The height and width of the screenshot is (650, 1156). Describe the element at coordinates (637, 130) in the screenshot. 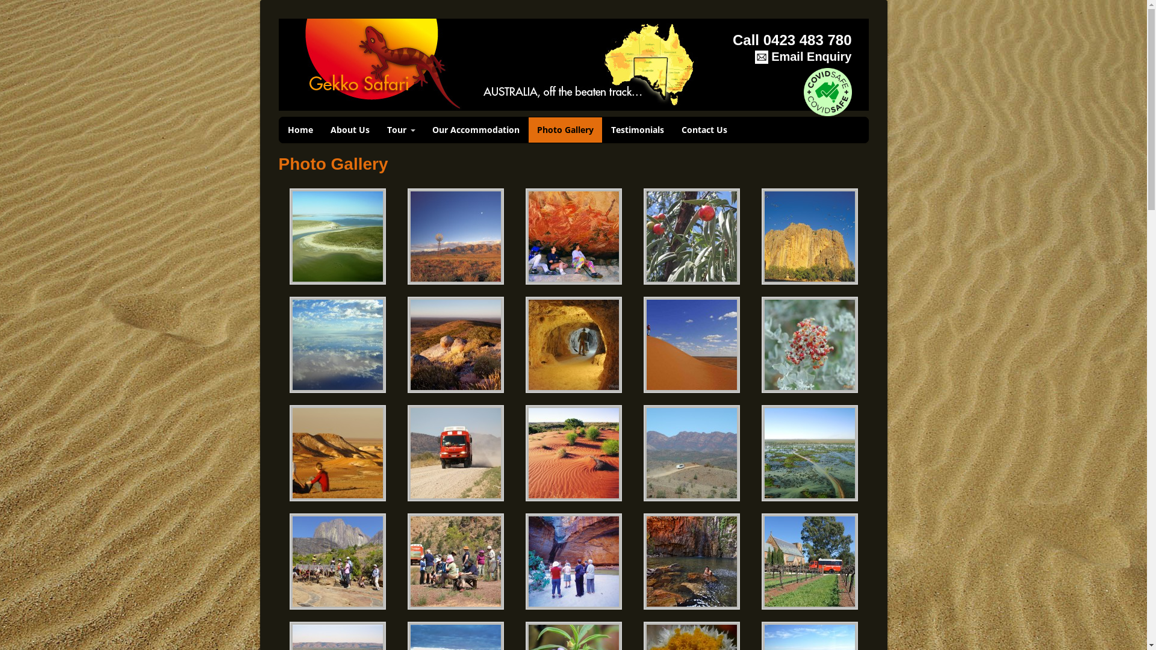

I see `Testimonials` at that location.